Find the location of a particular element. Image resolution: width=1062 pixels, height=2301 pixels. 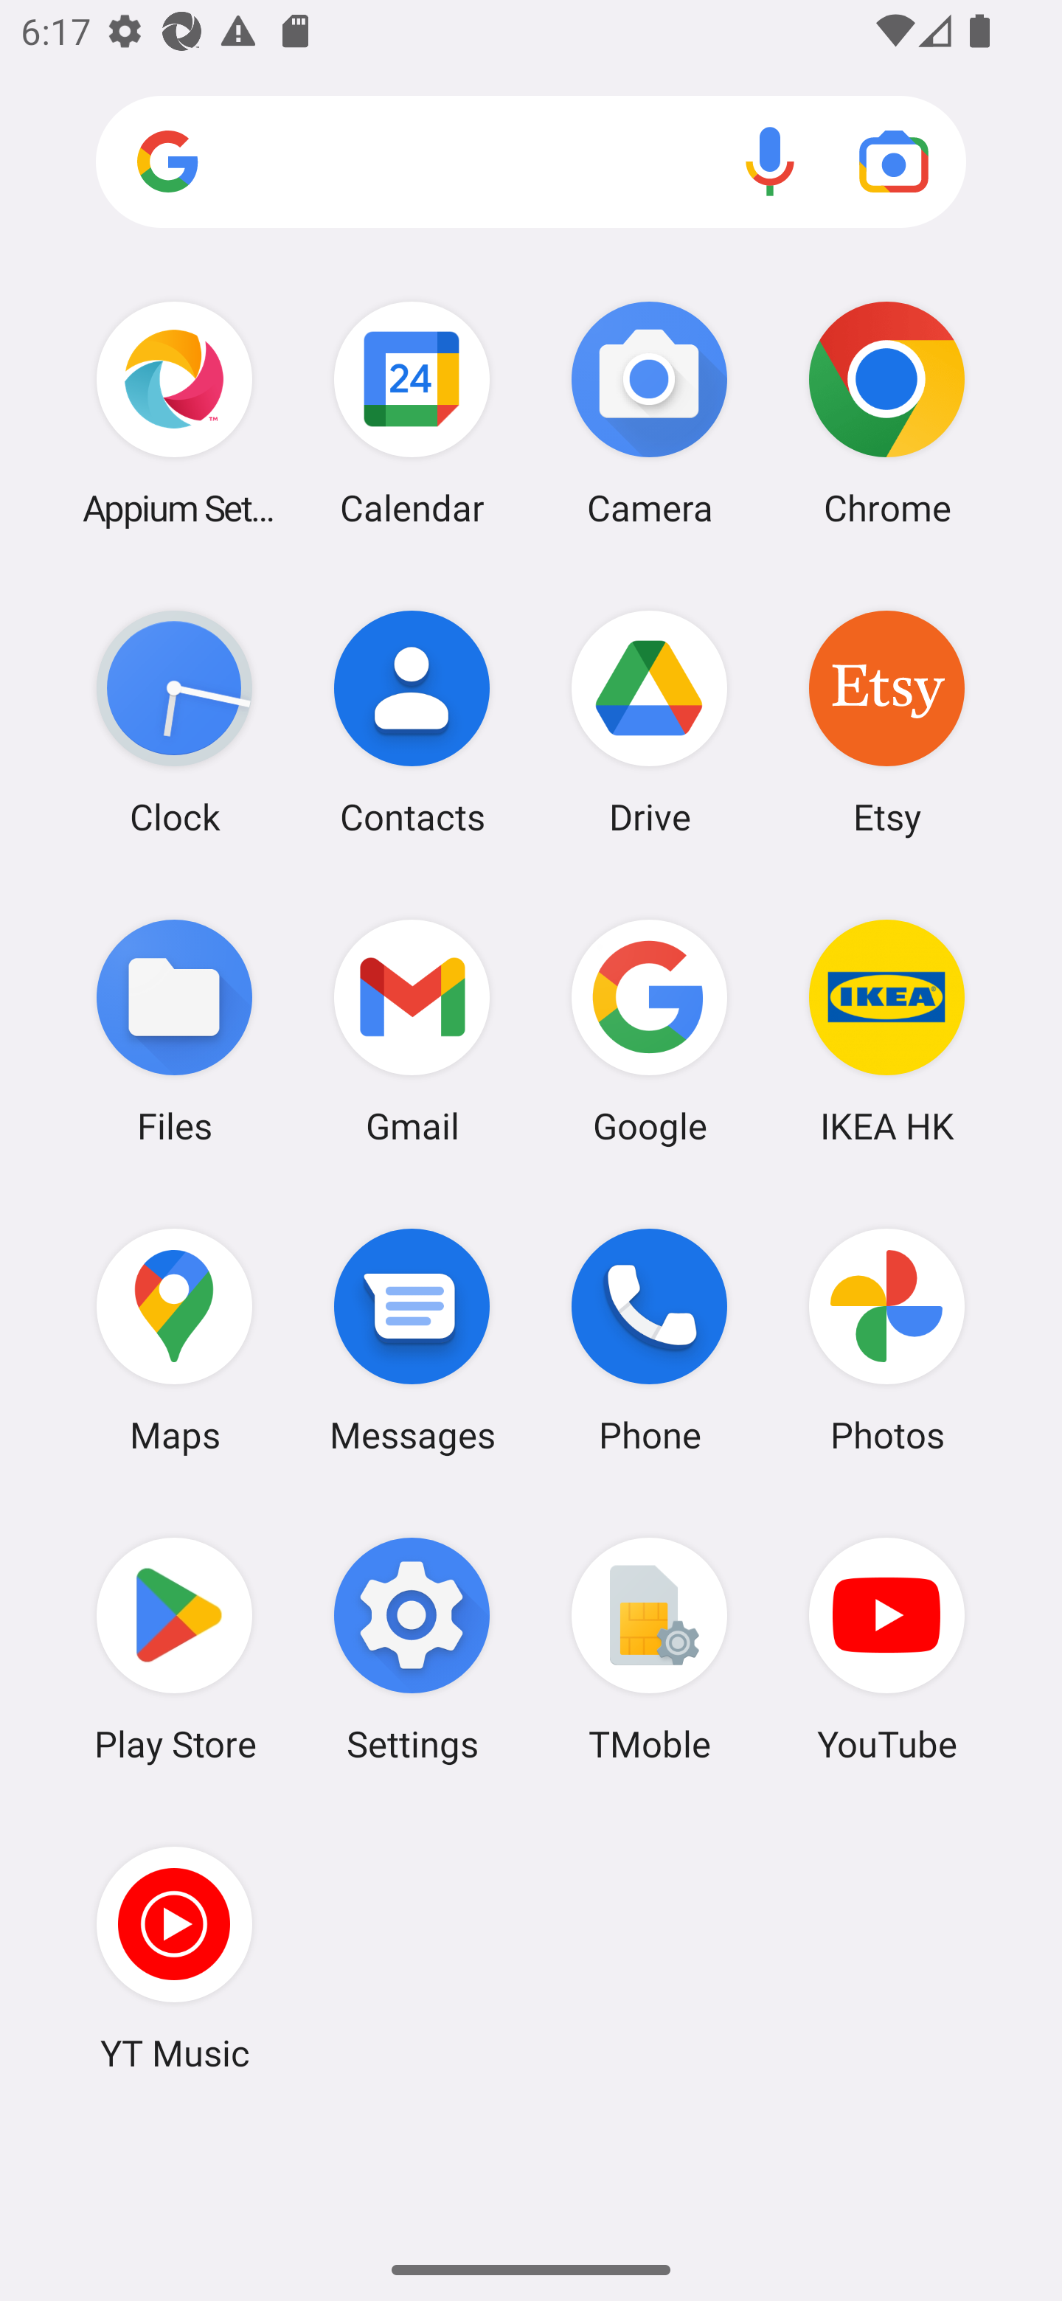

Play Store is located at coordinates (174, 1650).